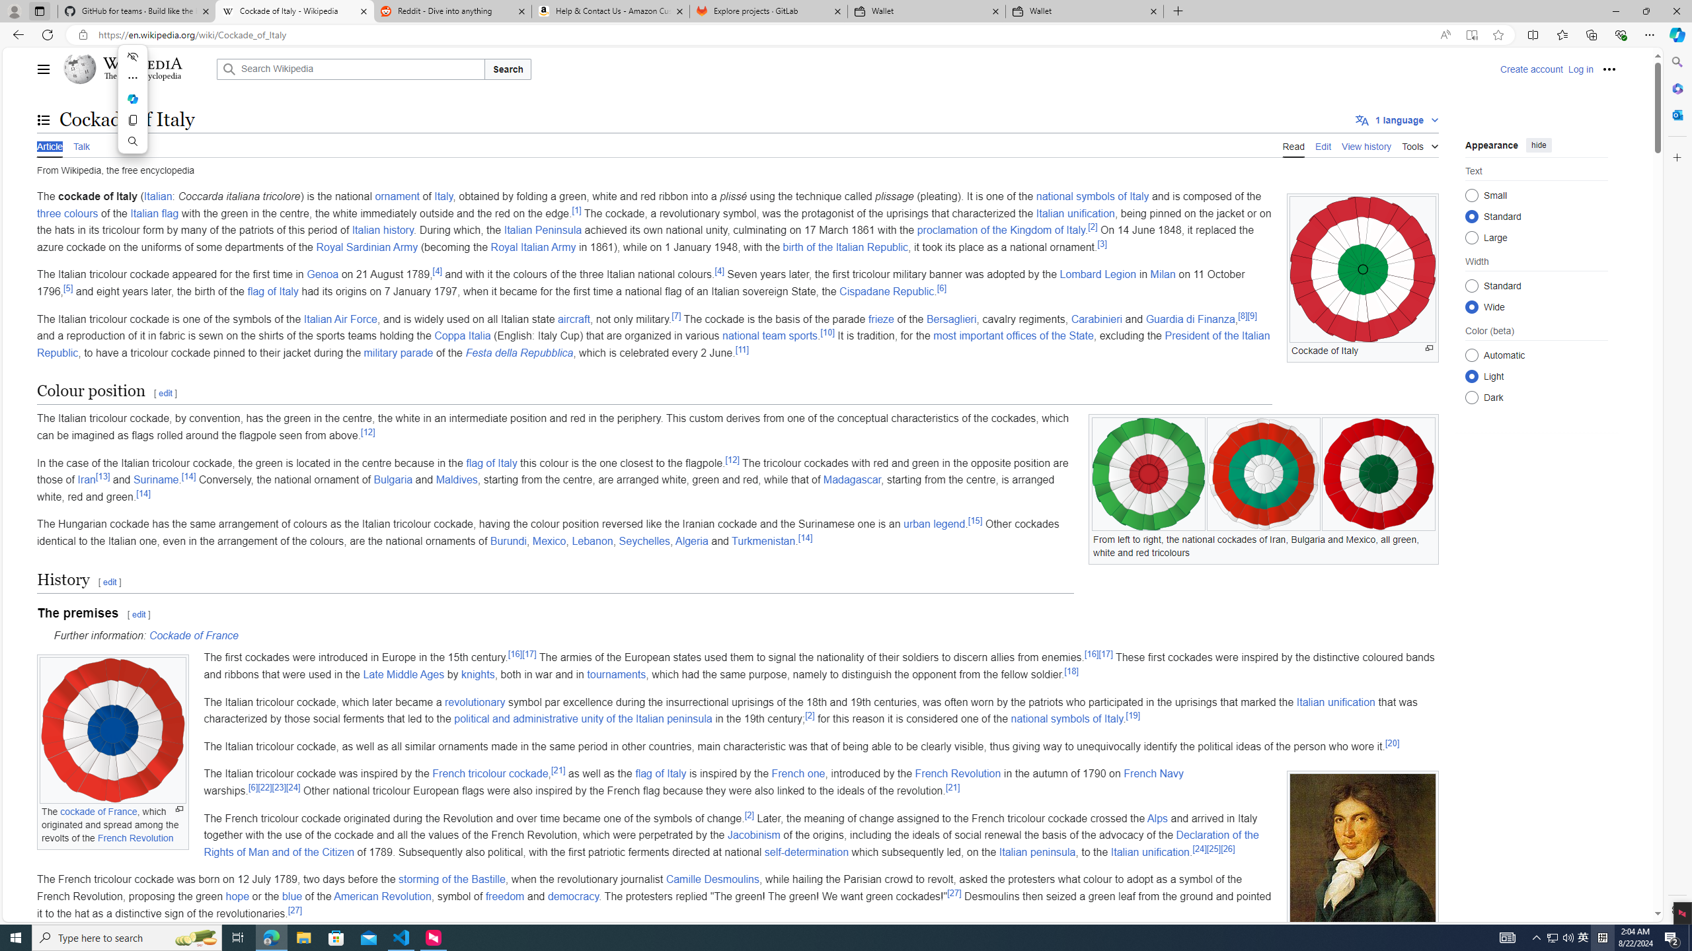  What do you see at coordinates (141, 77) in the screenshot?
I see `The Free Encyclopedia` at bounding box center [141, 77].